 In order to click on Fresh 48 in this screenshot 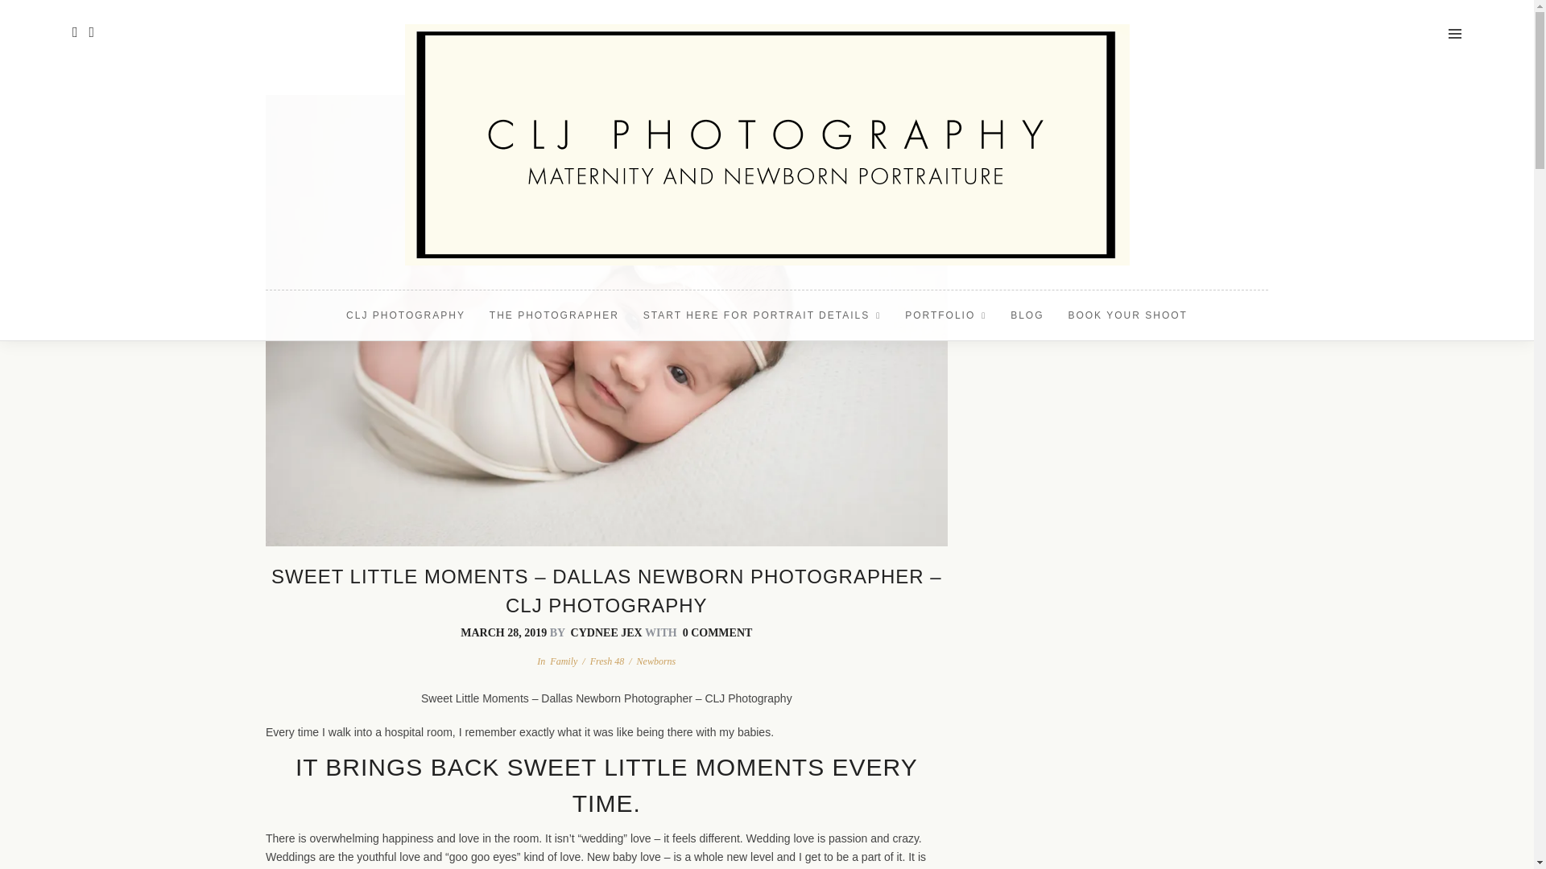, I will do `click(607, 661)`.